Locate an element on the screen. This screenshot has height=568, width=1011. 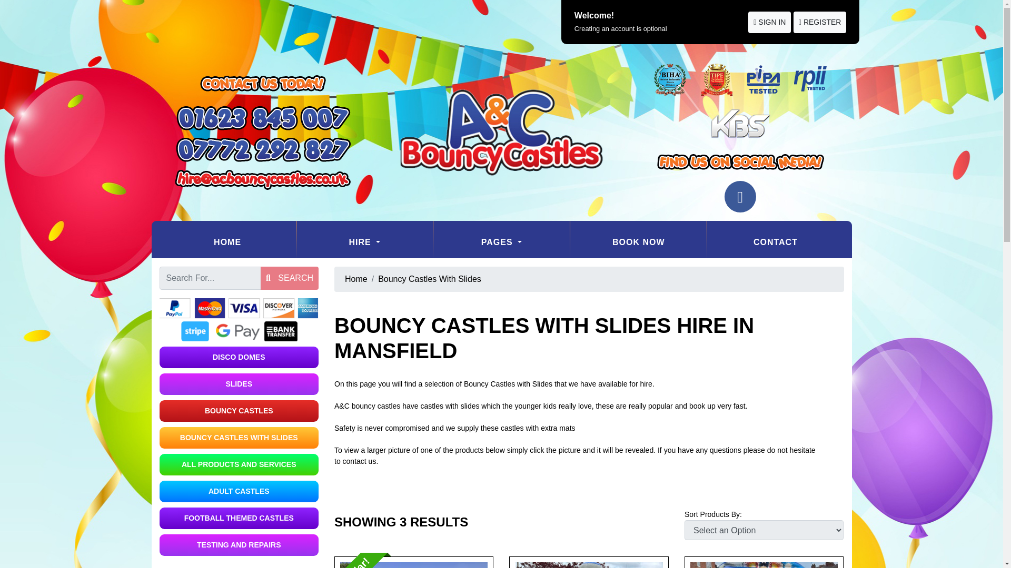
PAGES is located at coordinates (501, 242).